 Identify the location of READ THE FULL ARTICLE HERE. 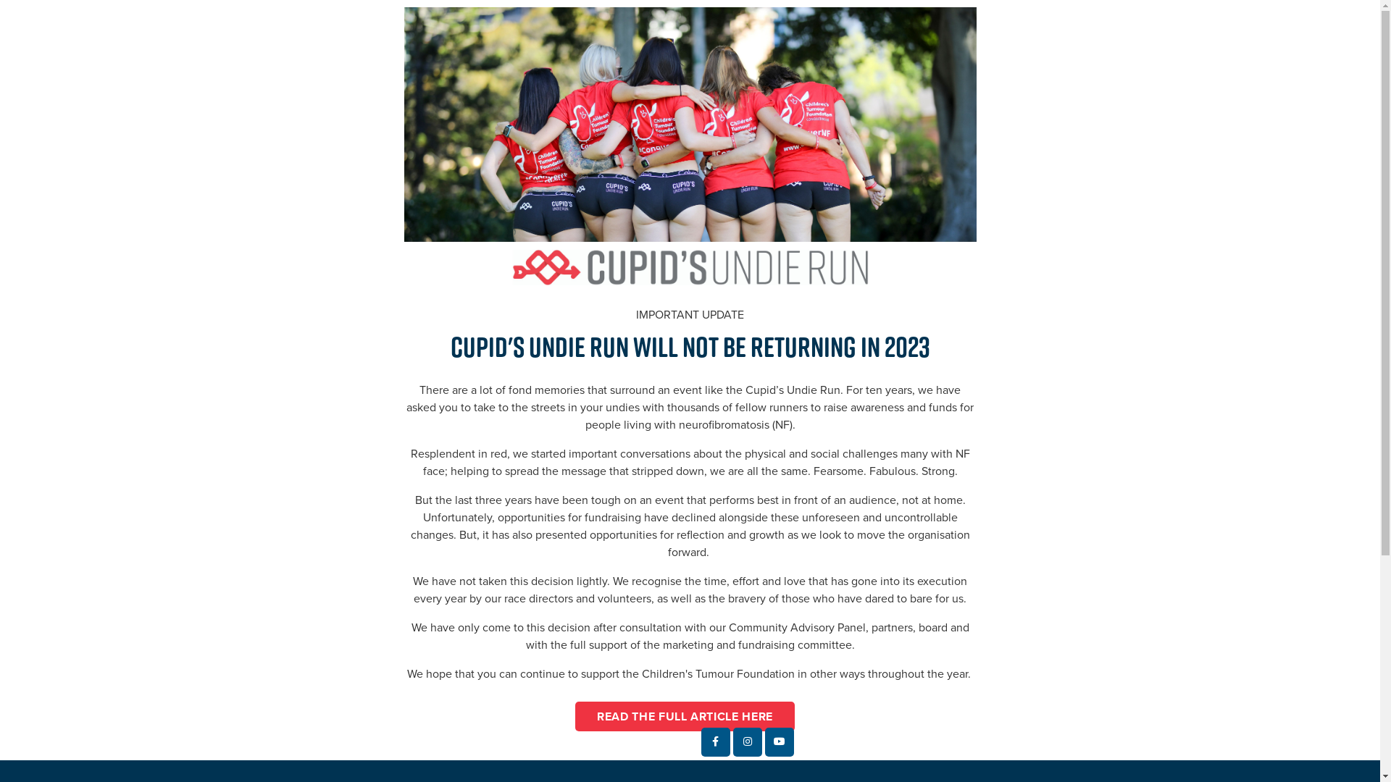
(685, 716).